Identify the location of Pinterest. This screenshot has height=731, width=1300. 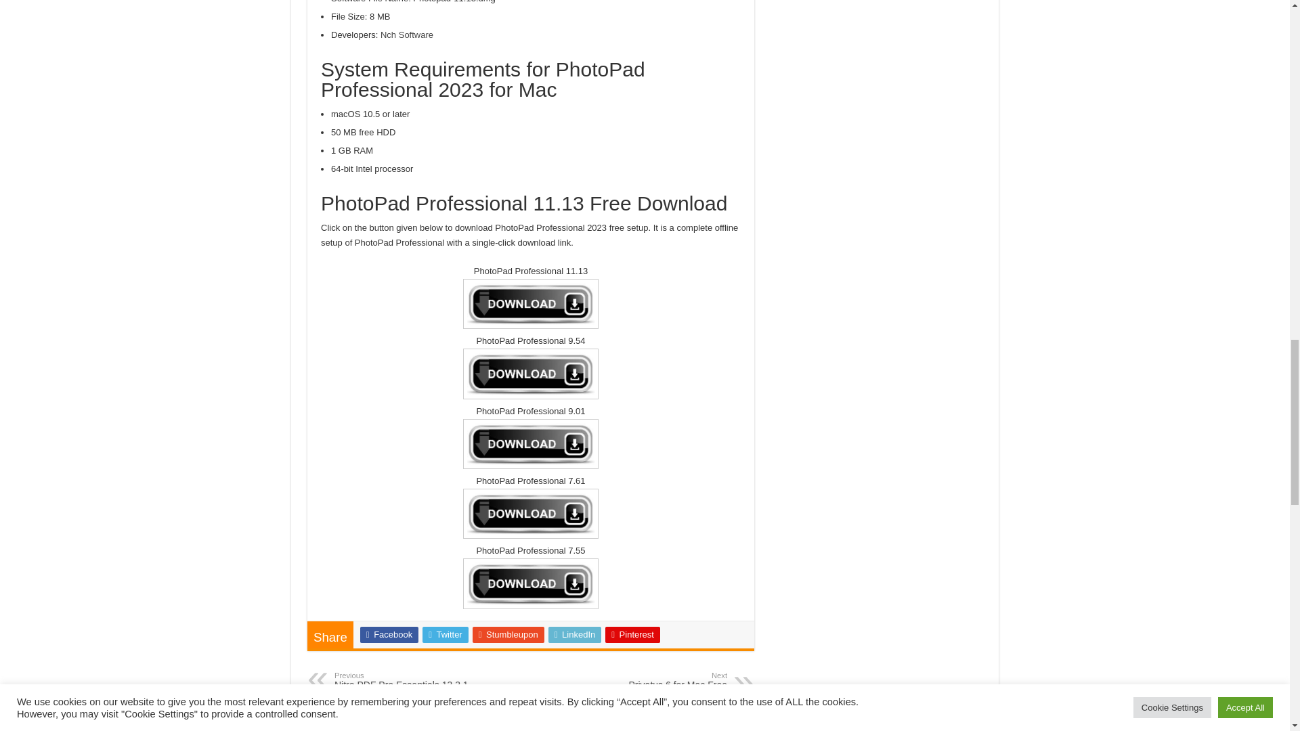
(632, 635).